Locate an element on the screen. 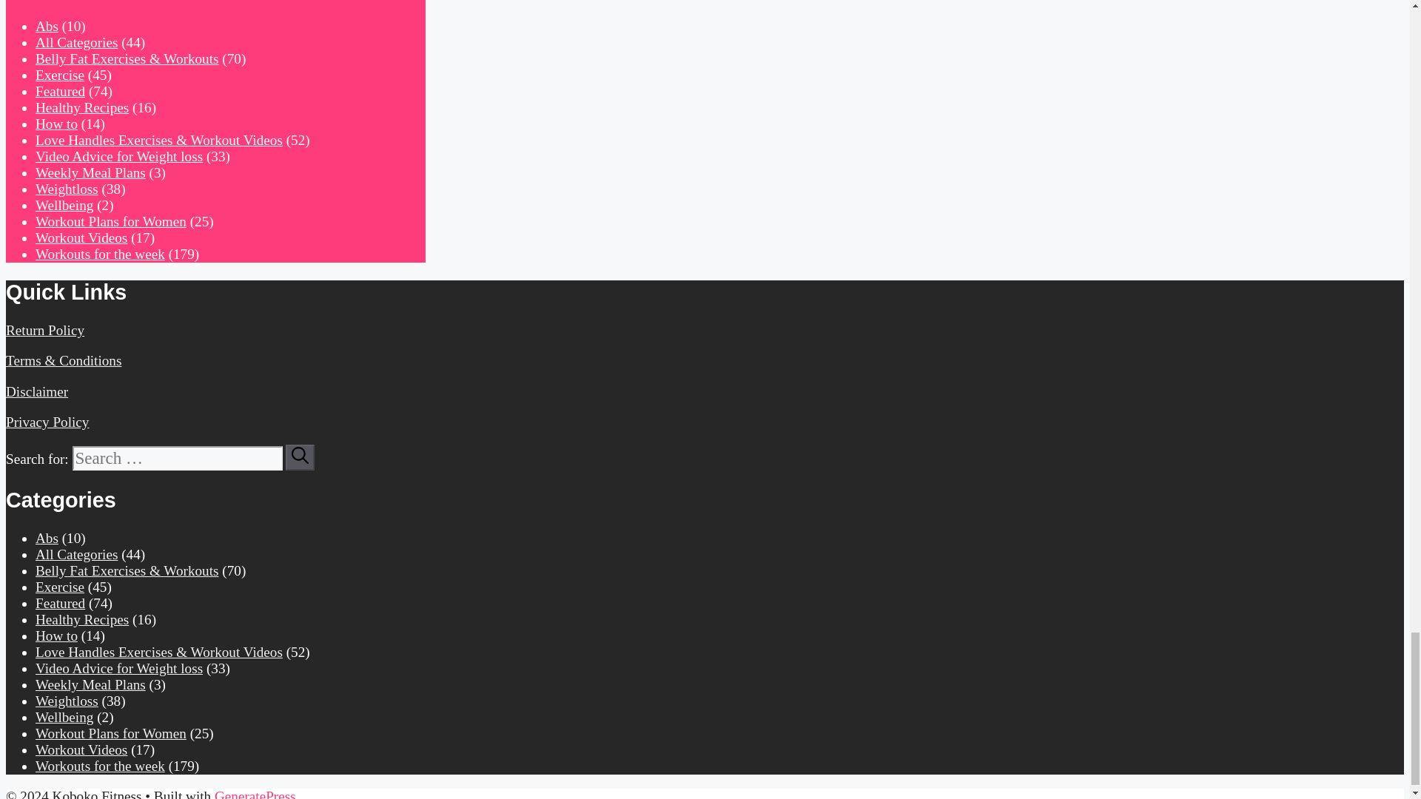 This screenshot has width=1421, height=799. All Categories is located at coordinates (77, 43).